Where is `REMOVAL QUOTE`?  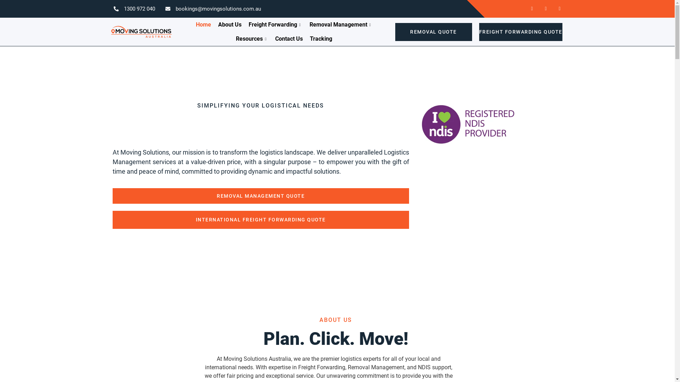 REMOVAL QUOTE is located at coordinates (433, 32).